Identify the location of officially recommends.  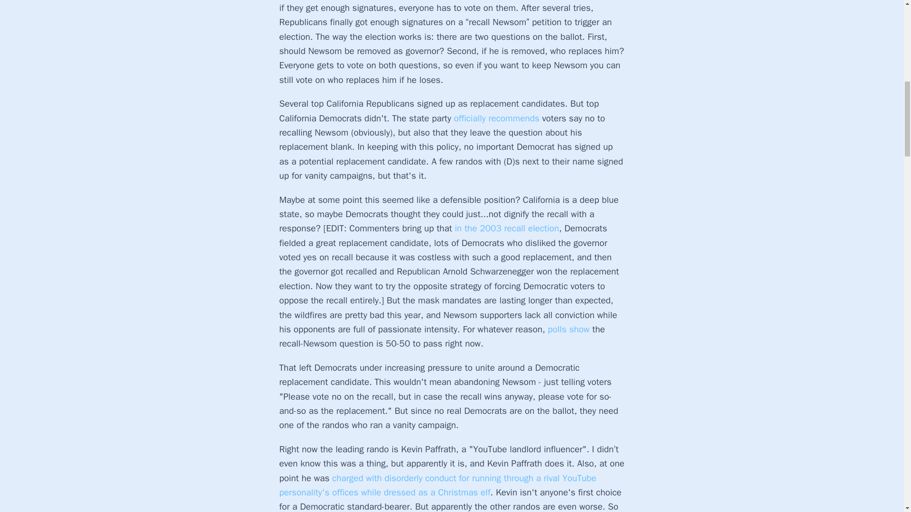
(496, 119).